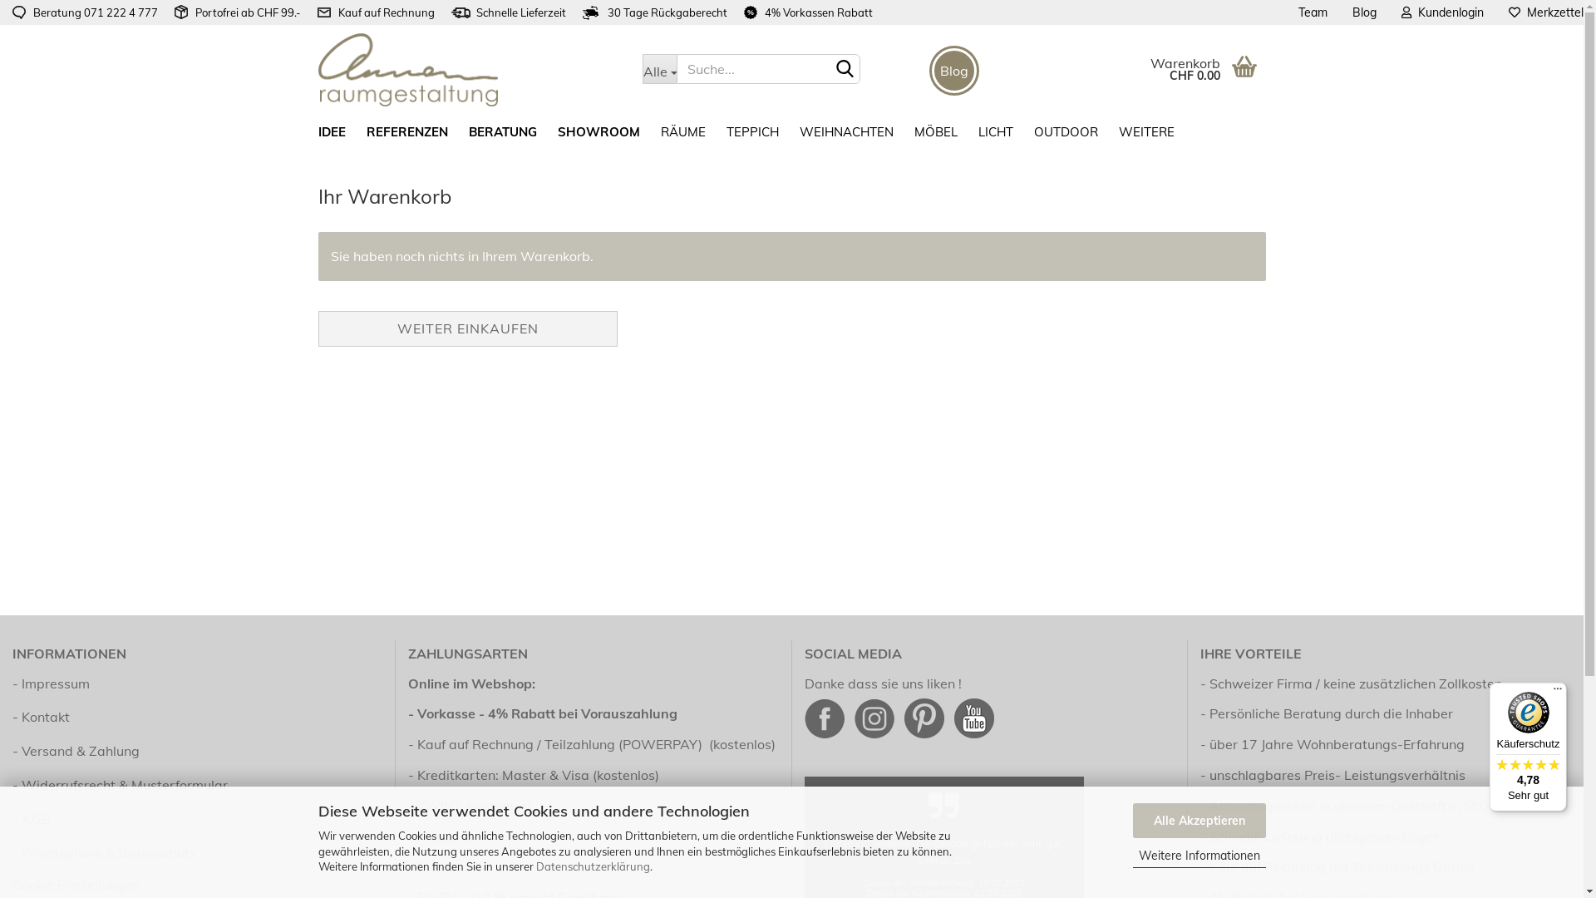 The image size is (1596, 898). Describe the element at coordinates (198, 785) in the screenshot. I see `- Widerrufsrecht & Musterformular` at that location.